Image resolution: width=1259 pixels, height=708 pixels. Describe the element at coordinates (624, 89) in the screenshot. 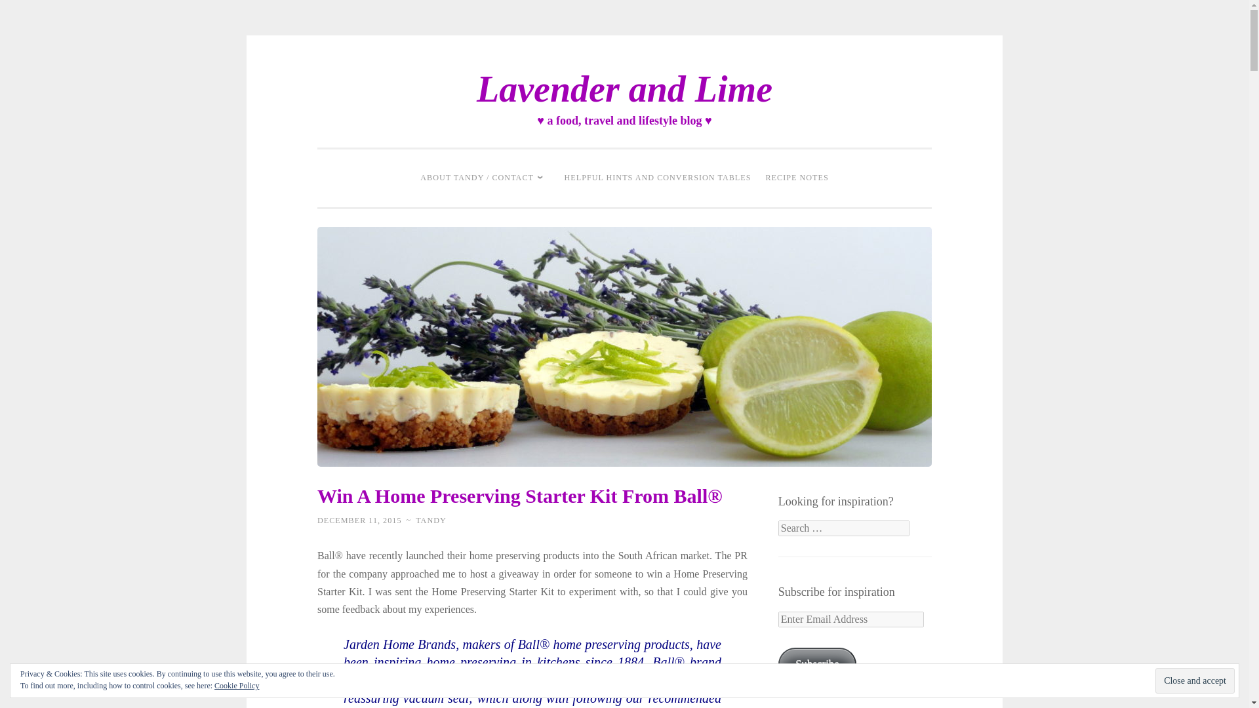

I see `Lavender and Lime` at that location.